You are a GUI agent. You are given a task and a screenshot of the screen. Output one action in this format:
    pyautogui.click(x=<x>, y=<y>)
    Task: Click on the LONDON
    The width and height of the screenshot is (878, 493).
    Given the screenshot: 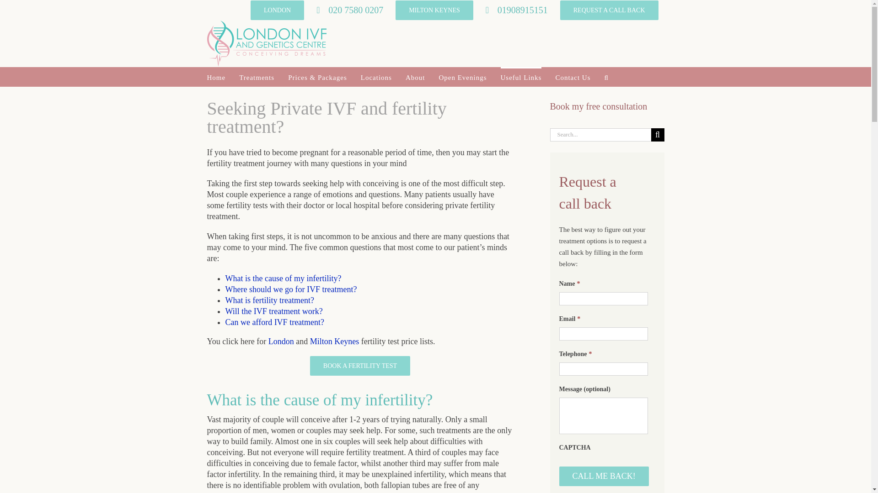 What is the action you would take?
    pyautogui.click(x=277, y=10)
    